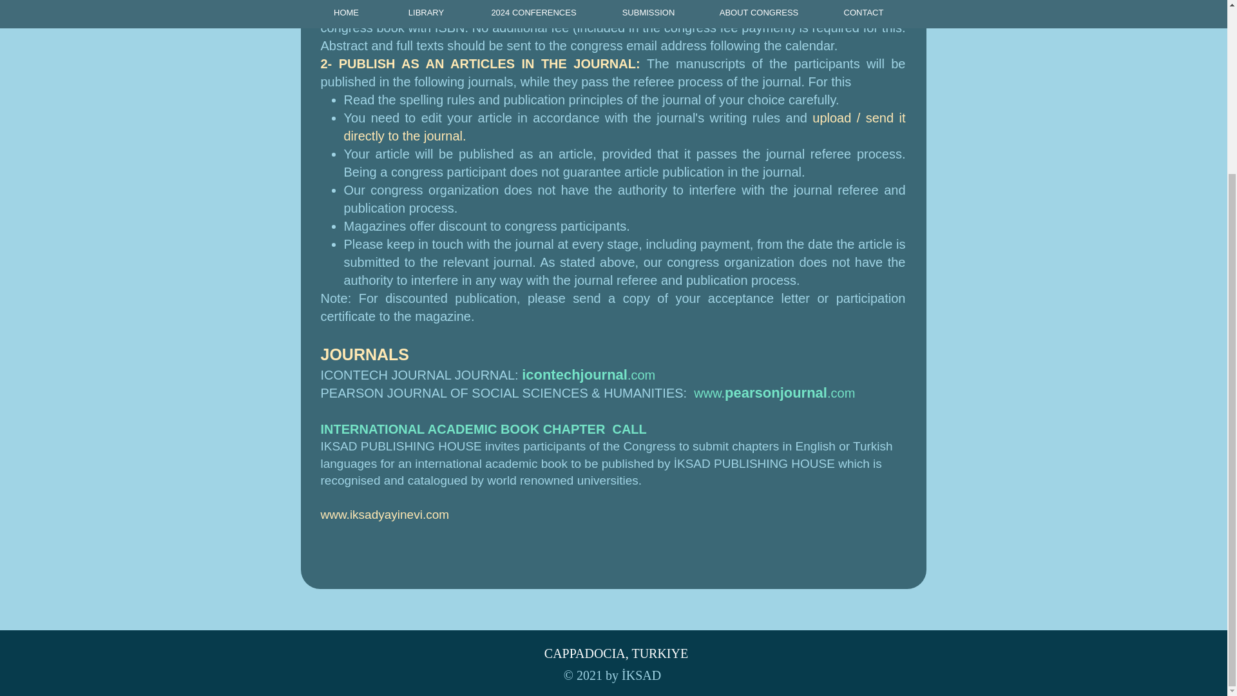  I want to click on .com, so click(641, 375).